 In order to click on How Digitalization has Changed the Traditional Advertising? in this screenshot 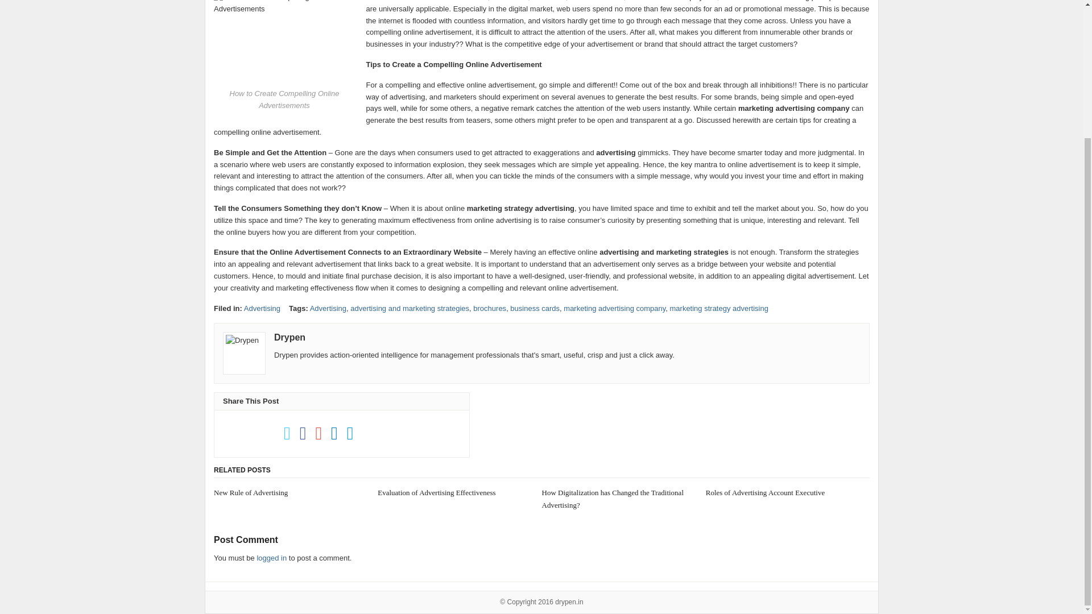, I will do `click(617, 499)`.